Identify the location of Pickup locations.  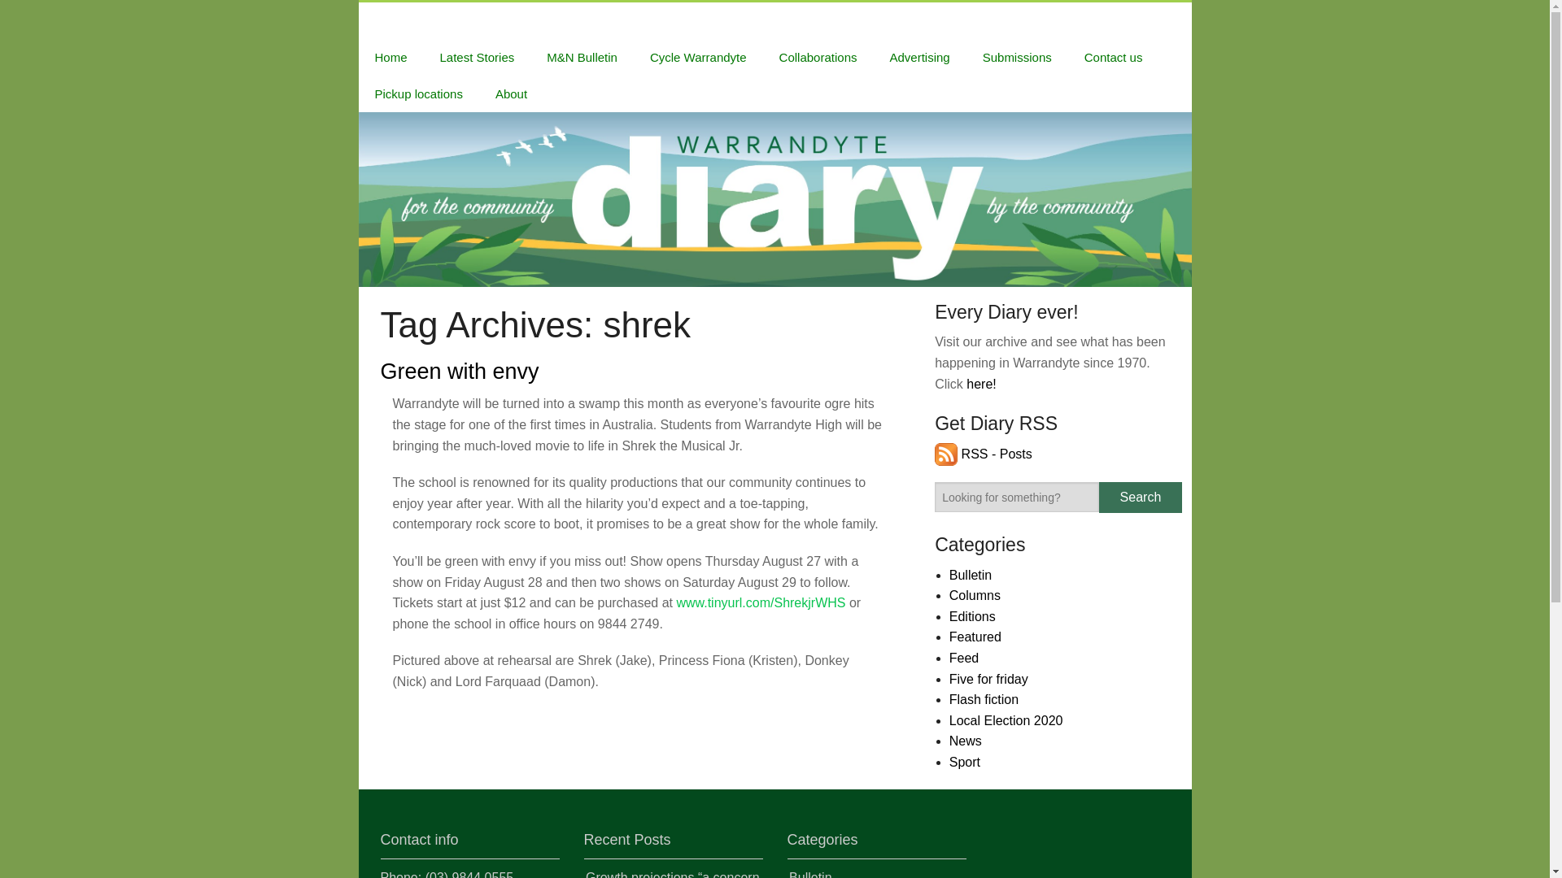
(418, 93).